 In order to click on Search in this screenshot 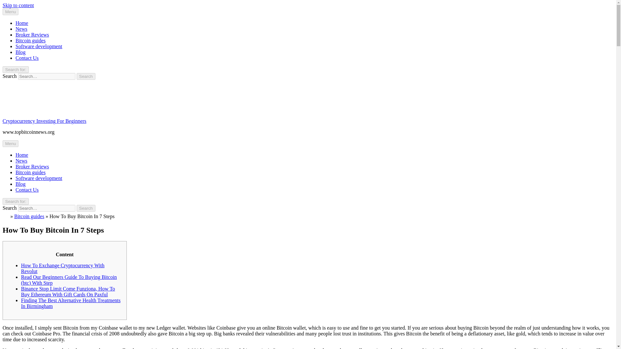, I will do `click(86, 76)`.